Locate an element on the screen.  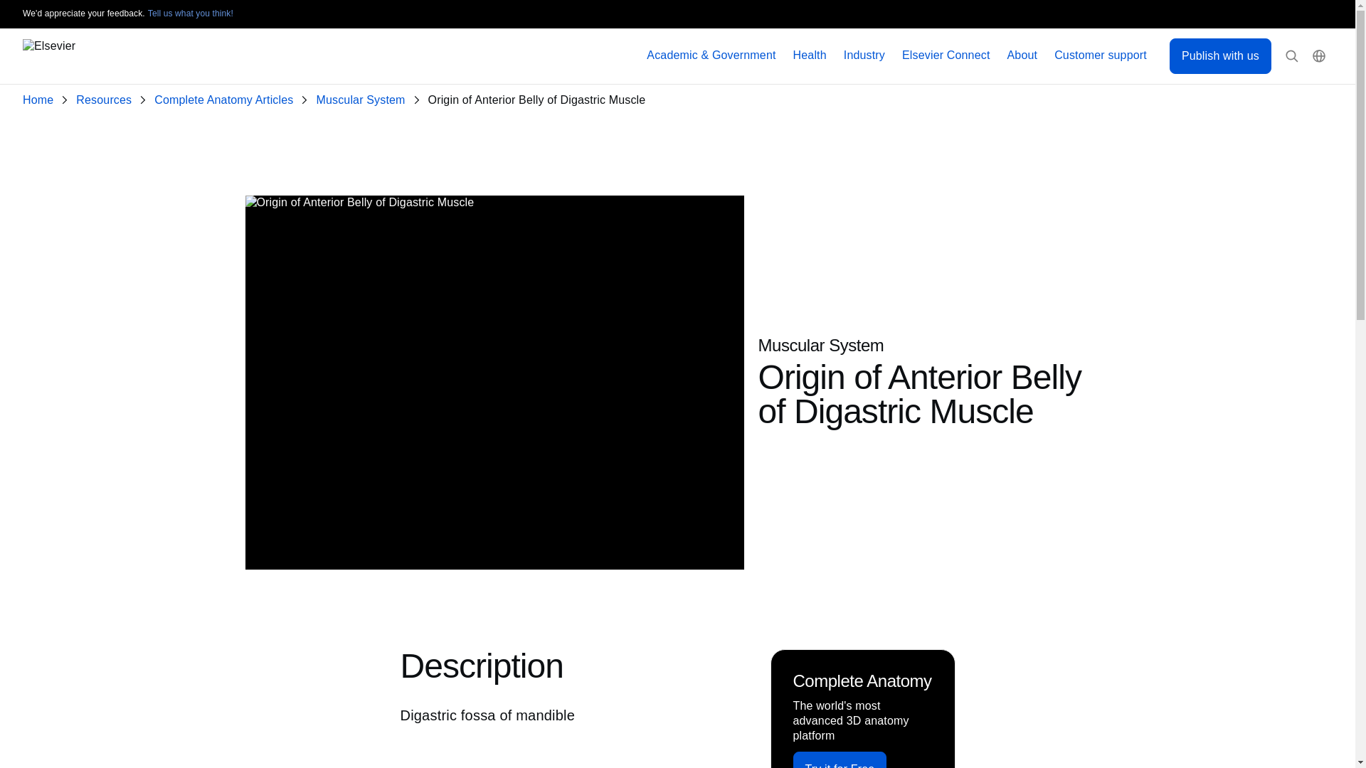
Open Search is located at coordinates (1292, 56).